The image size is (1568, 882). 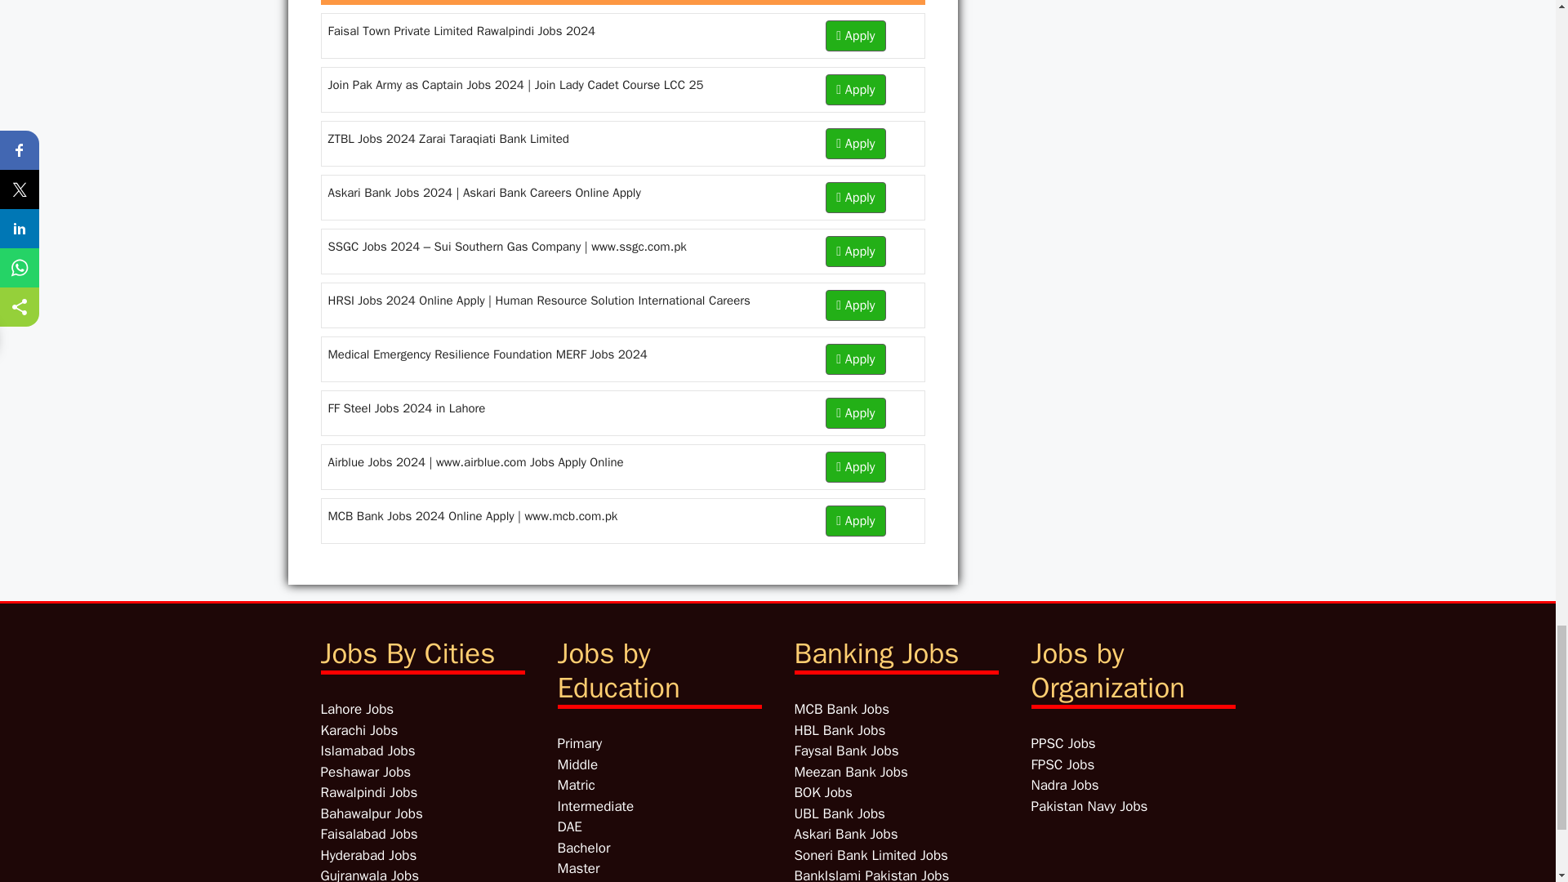 I want to click on Faisal Town Private Limited Rawalpindi Jobs 2024, so click(x=461, y=31).